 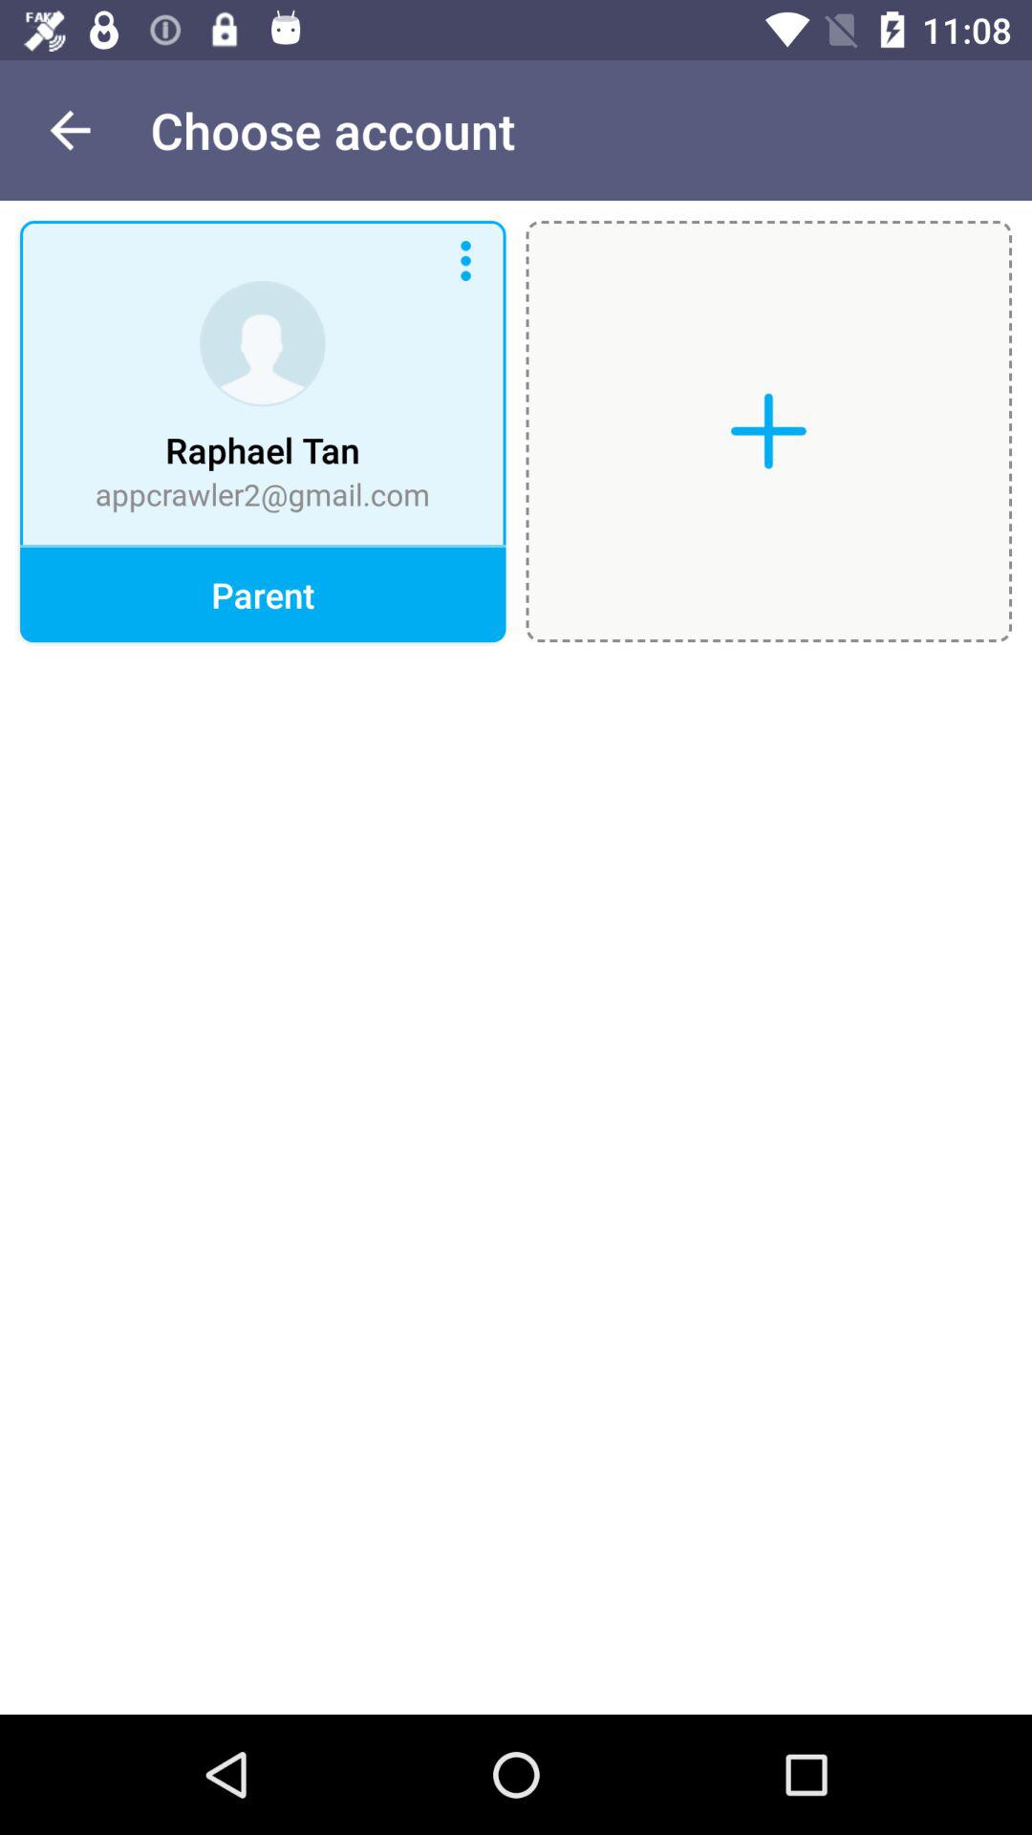 What do you see at coordinates (465, 261) in the screenshot?
I see `menu` at bounding box center [465, 261].